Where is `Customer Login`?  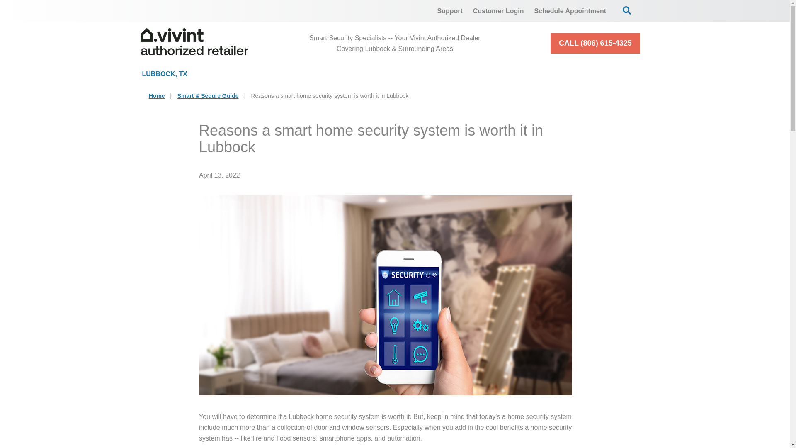 Customer Login is located at coordinates (498, 11).